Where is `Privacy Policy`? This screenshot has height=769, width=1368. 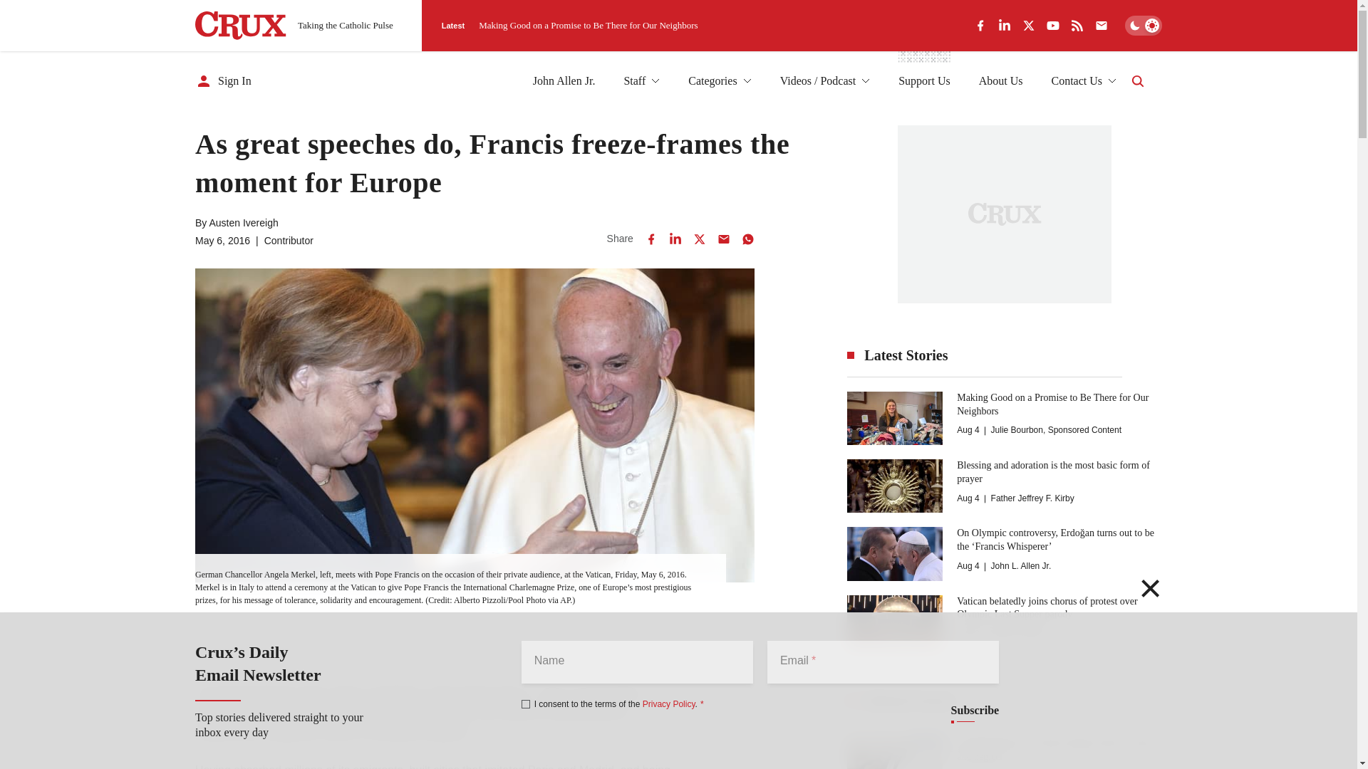 Privacy Policy is located at coordinates (668, 703).